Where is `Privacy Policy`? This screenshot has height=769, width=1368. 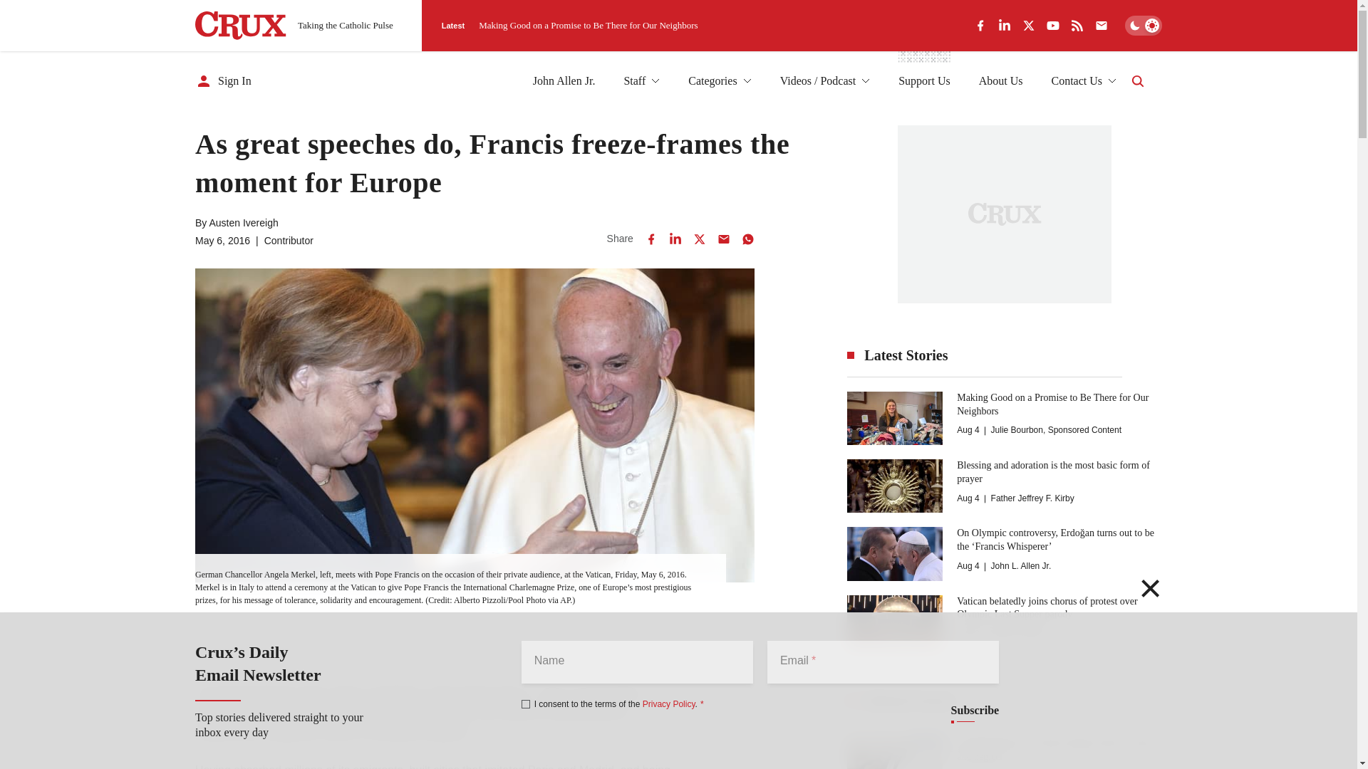 Privacy Policy is located at coordinates (668, 703).